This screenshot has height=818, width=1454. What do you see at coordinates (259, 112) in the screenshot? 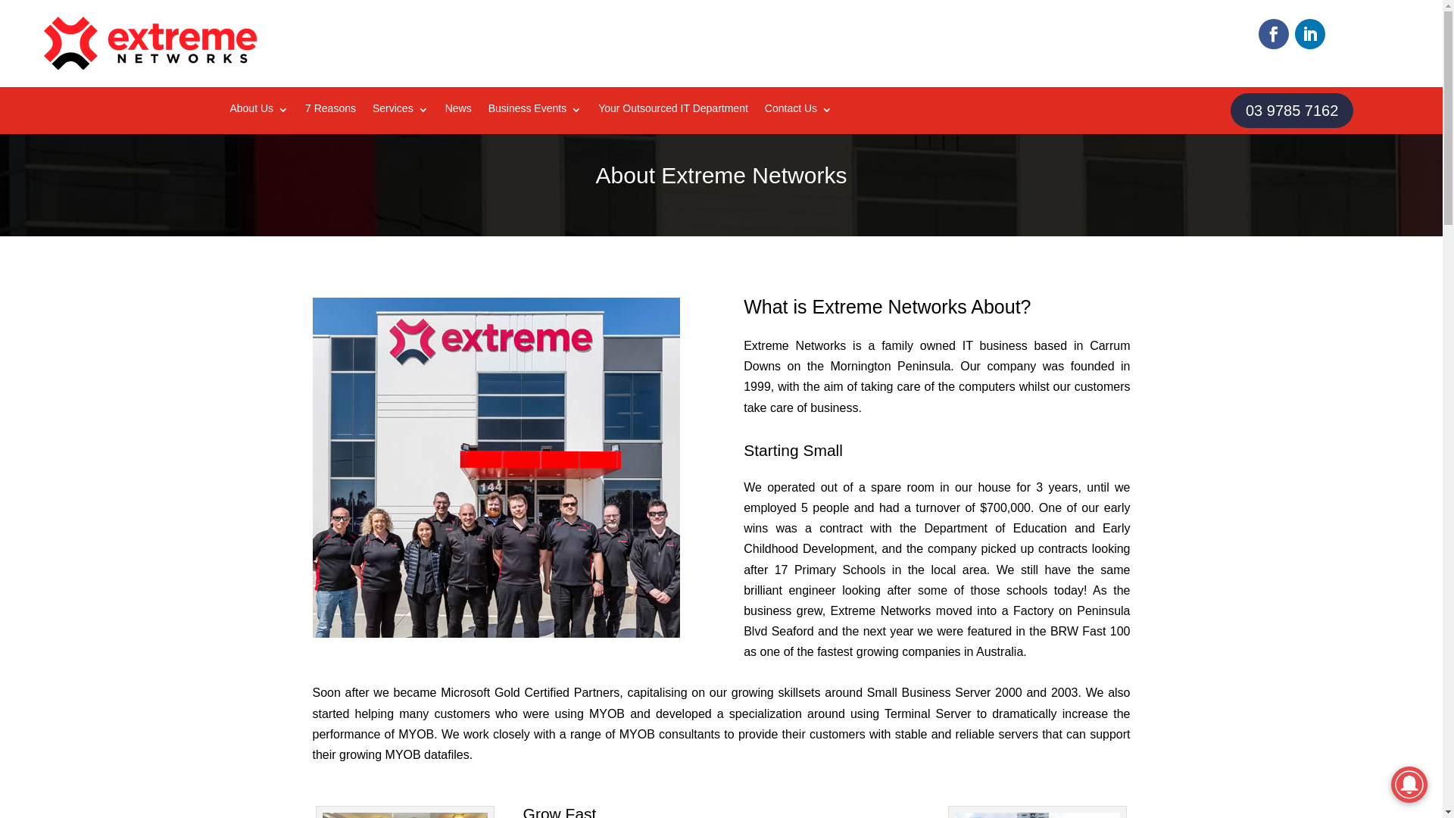
I see `About Us` at bounding box center [259, 112].